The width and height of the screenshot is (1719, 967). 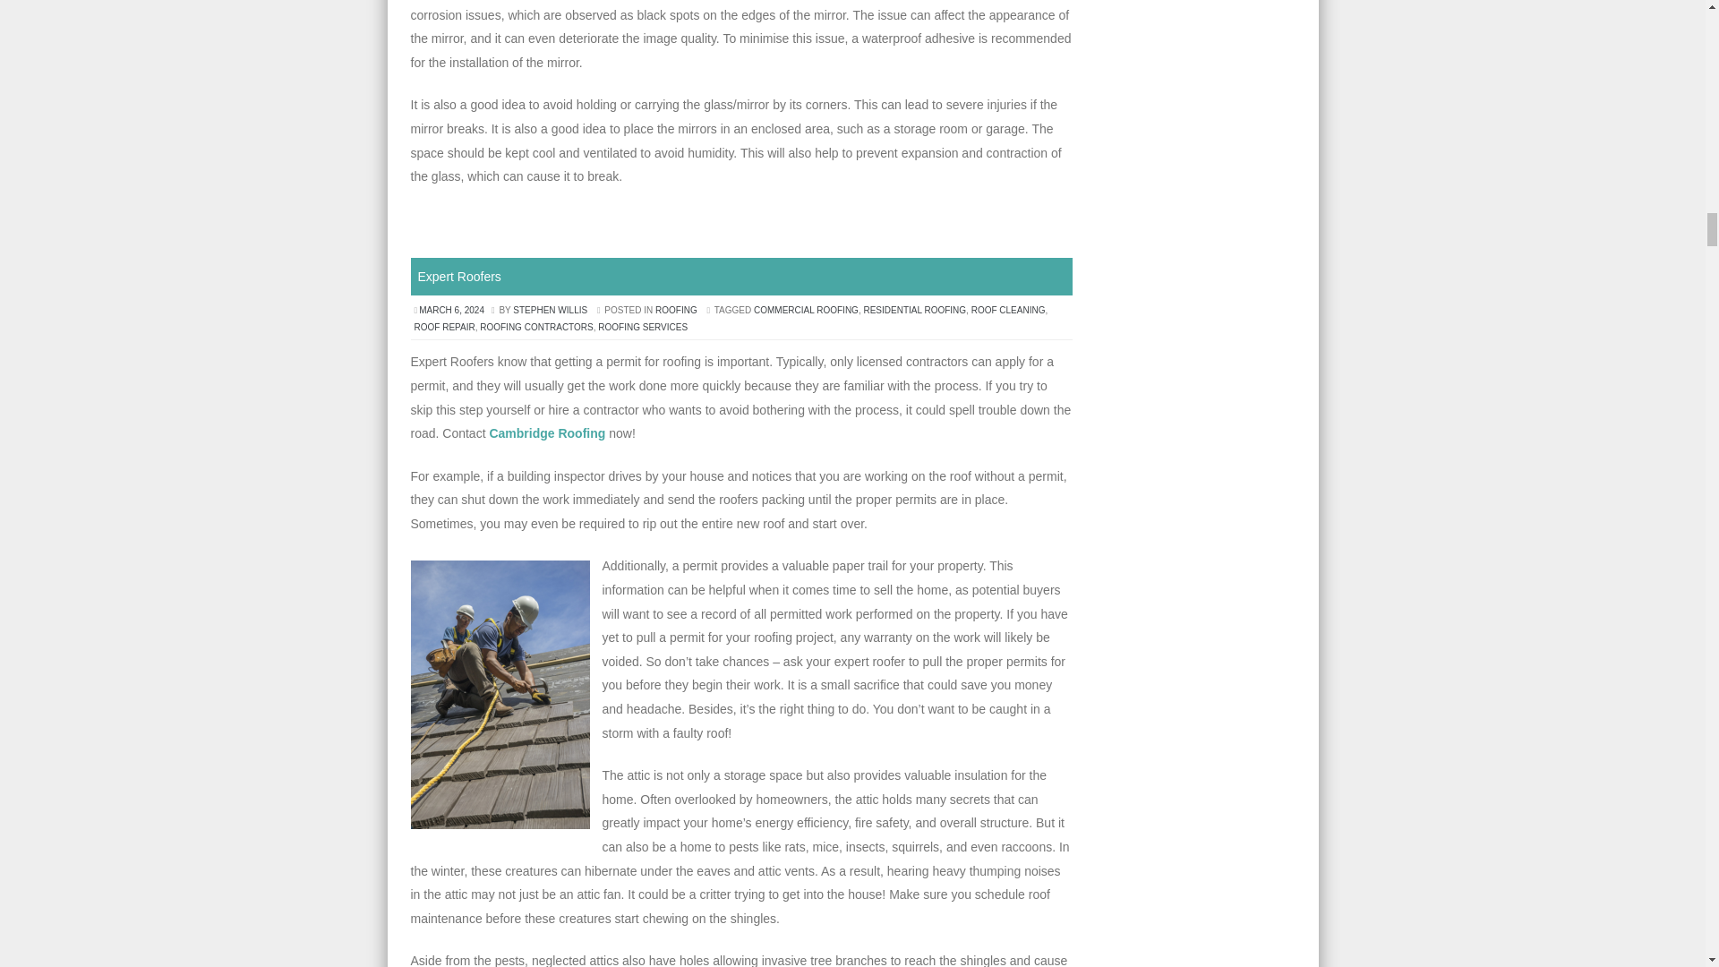 I want to click on ROOF CLEANING, so click(x=1008, y=310).